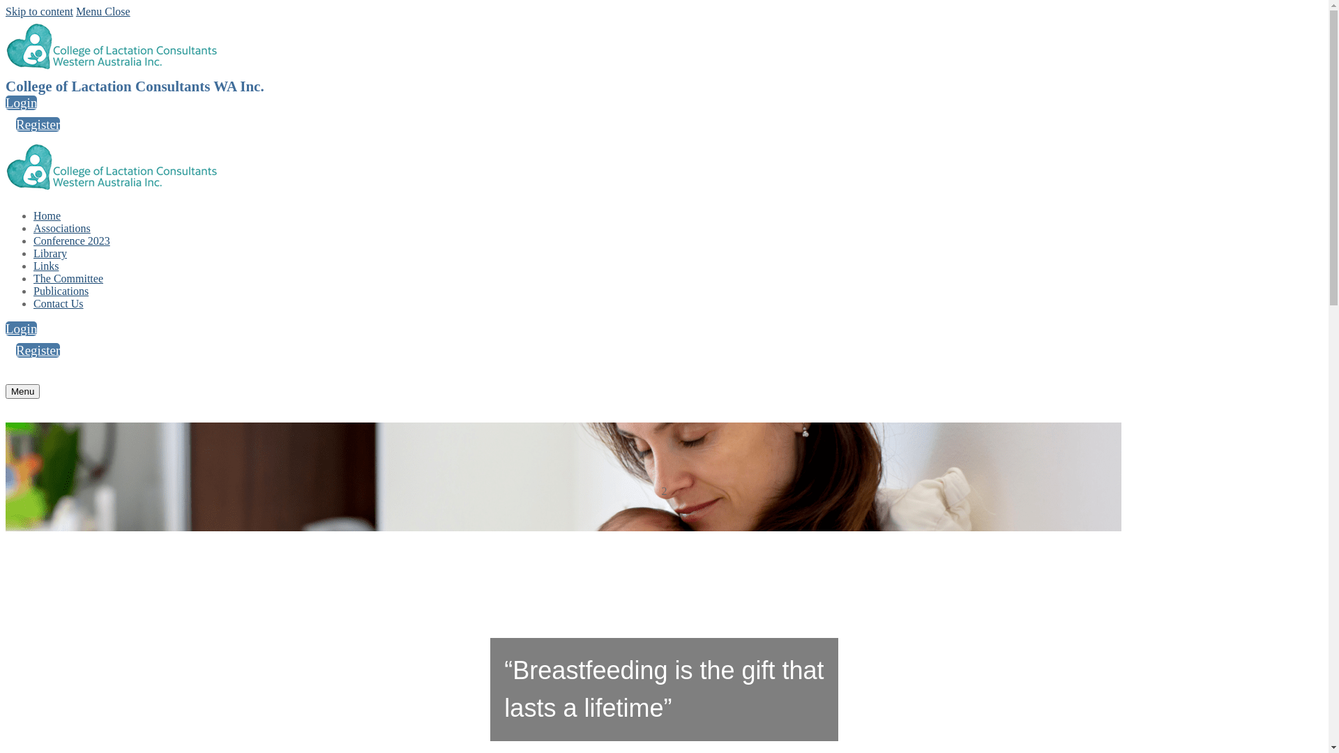  What do you see at coordinates (21, 329) in the screenshot?
I see `Login` at bounding box center [21, 329].